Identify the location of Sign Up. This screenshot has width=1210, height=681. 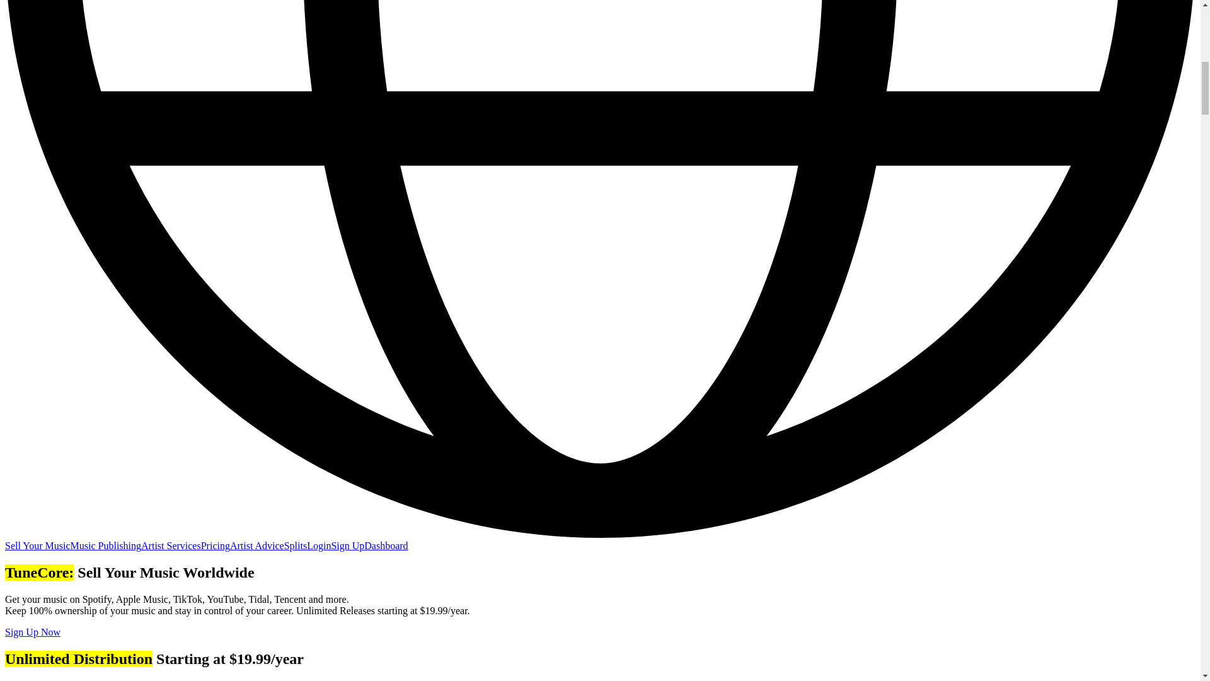
(347, 545).